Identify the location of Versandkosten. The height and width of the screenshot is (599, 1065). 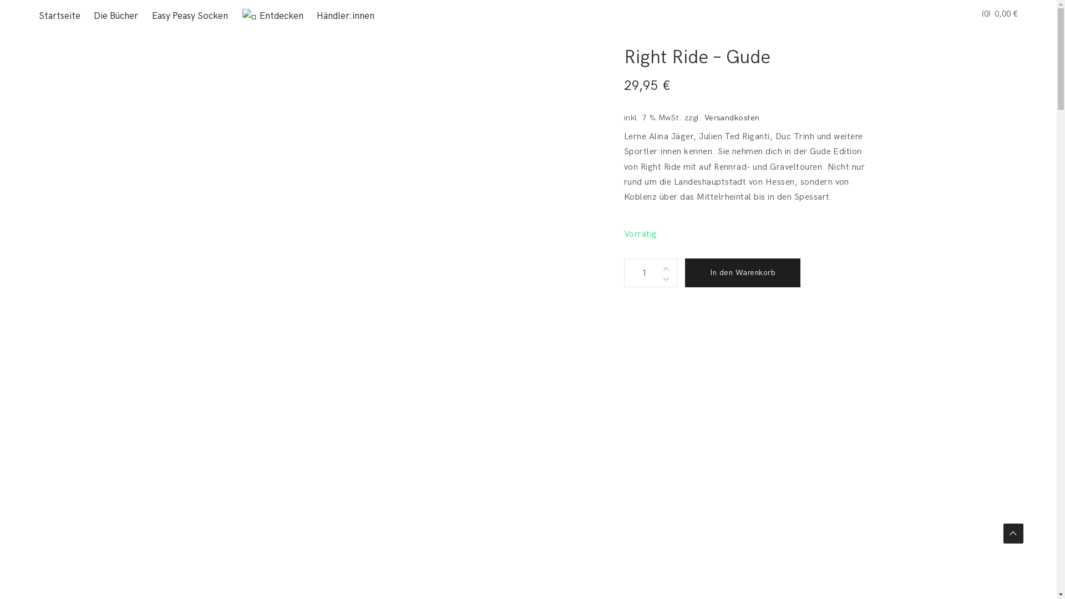
(732, 118).